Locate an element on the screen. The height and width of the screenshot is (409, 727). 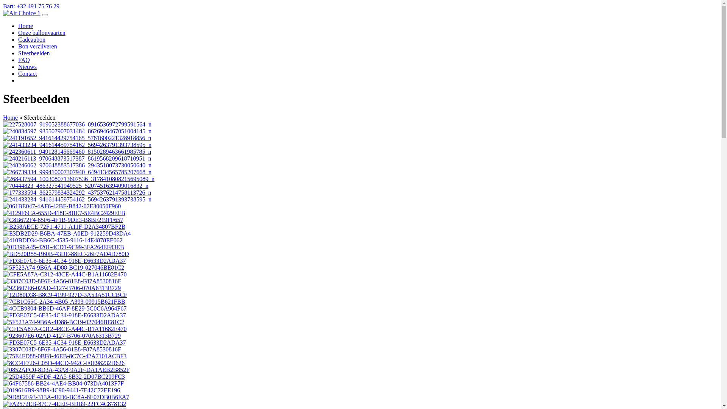
8CC4F726-C05D-44CD-942C-F0E98232D626 is located at coordinates (64, 363).